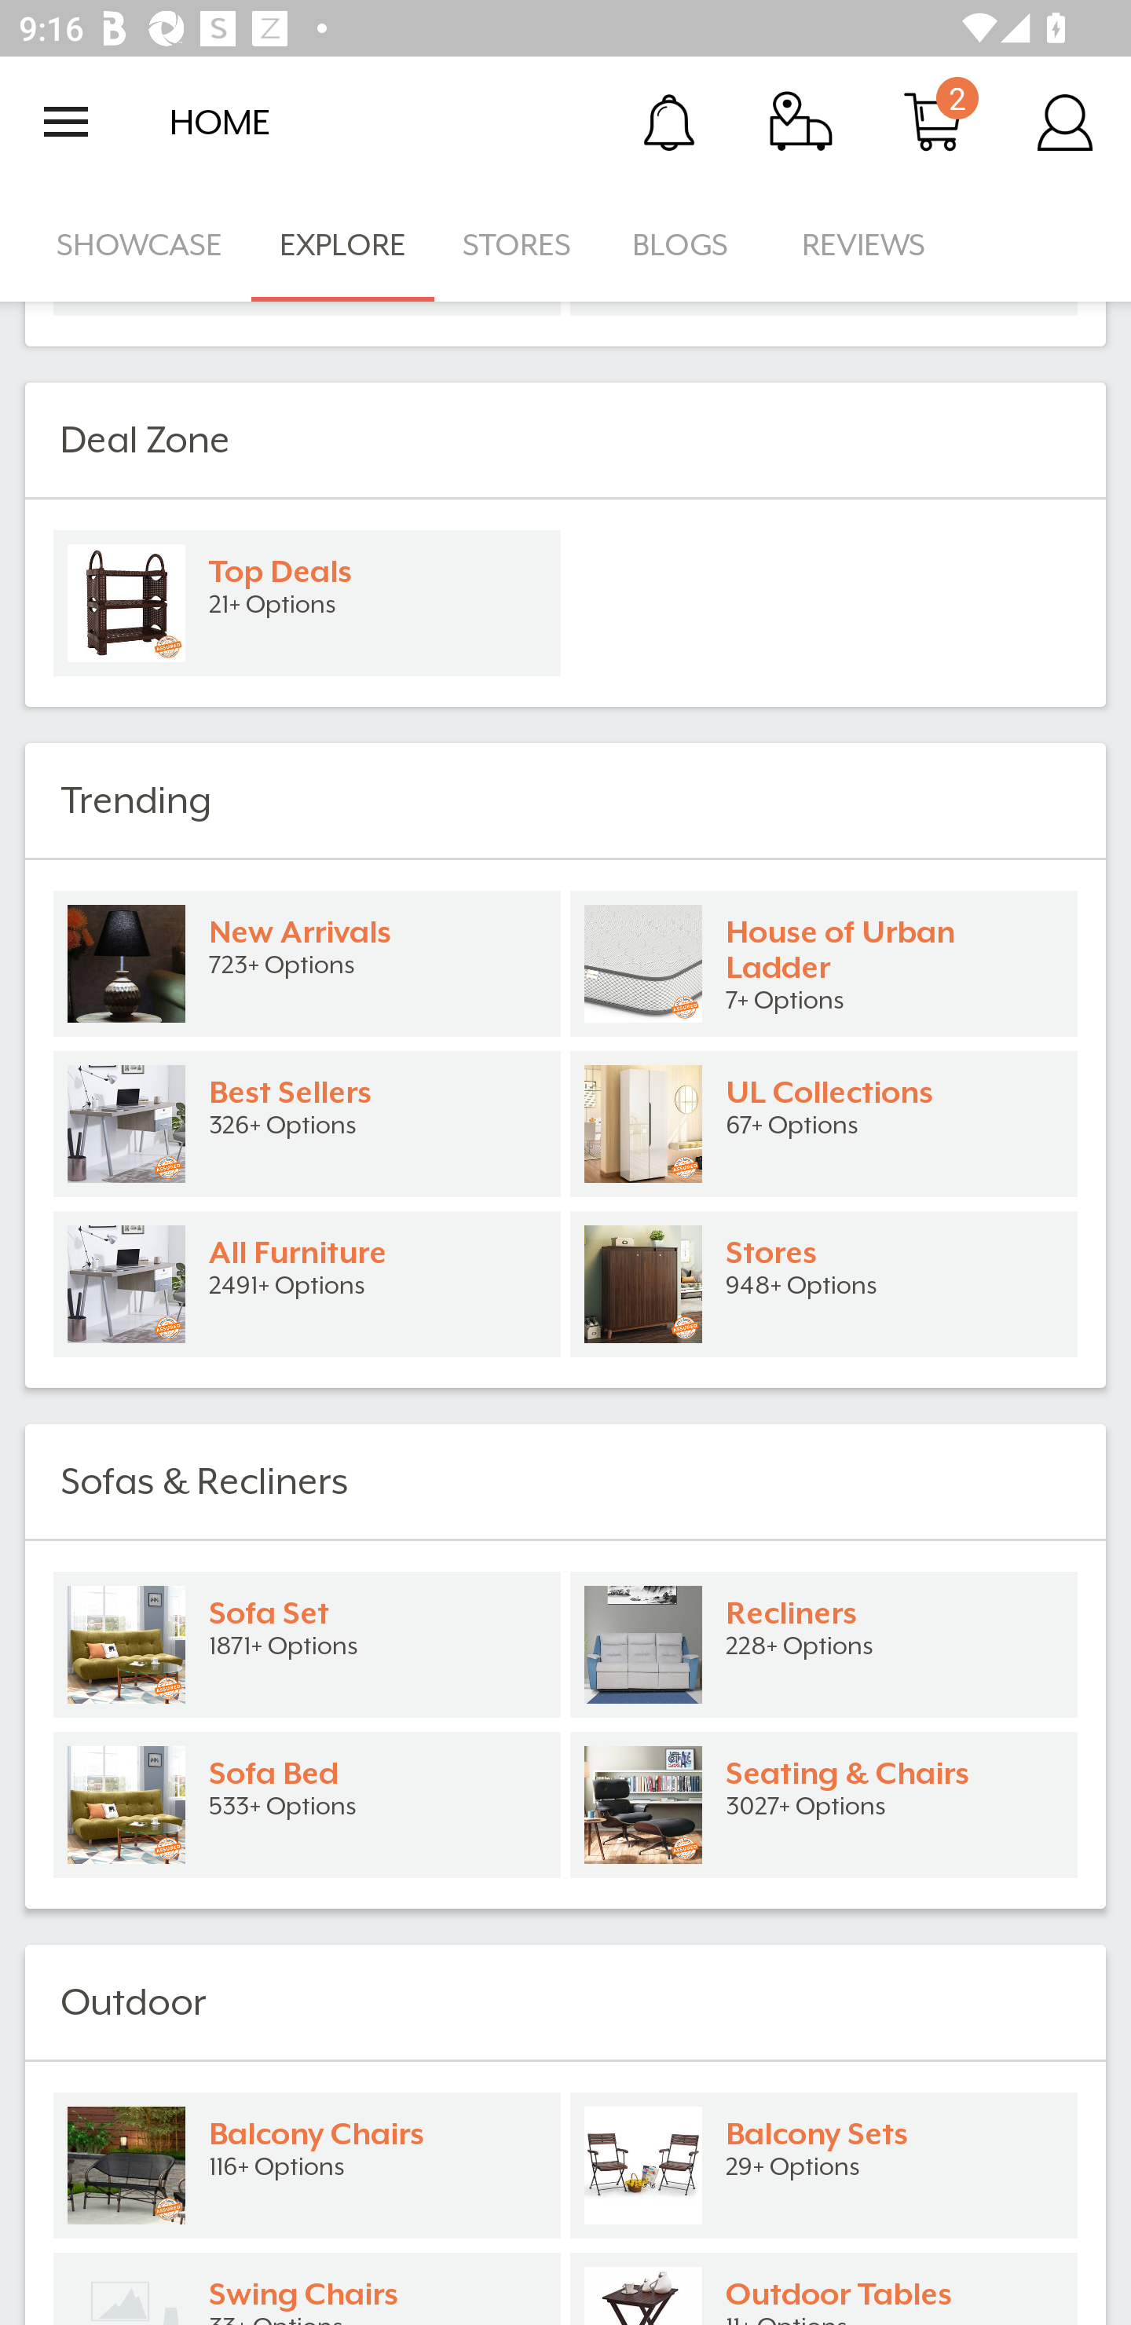  What do you see at coordinates (140, 245) in the screenshot?
I see `SHOWCASE` at bounding box center [140, 245].